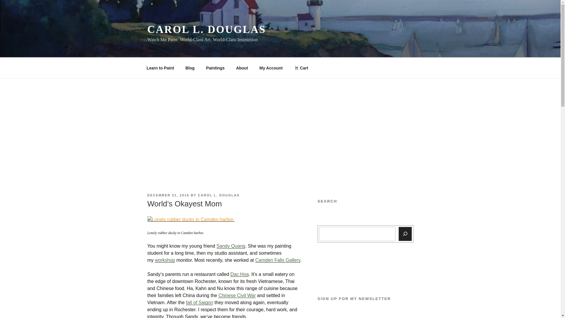  Describe the element at coordinates (240, 274) in the screenshot. I see `Dac Hoa` at that location.